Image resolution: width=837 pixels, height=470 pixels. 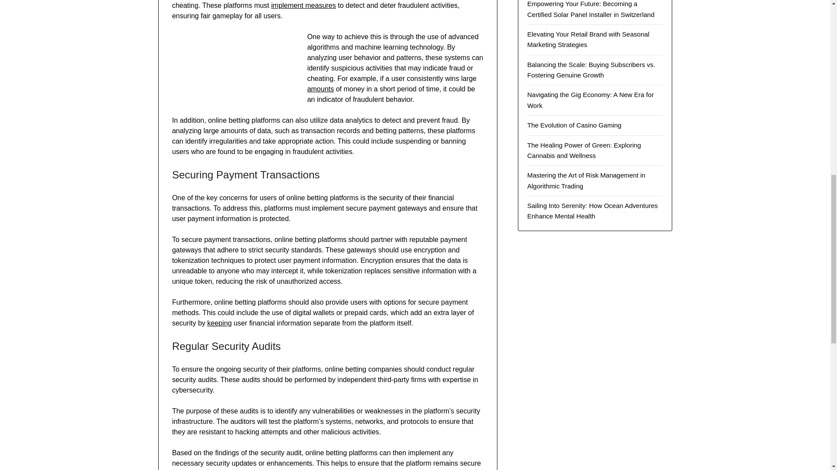 I want to click on Navigating the Gig Economy: A New Era for Work, so click(x=590, y=100).